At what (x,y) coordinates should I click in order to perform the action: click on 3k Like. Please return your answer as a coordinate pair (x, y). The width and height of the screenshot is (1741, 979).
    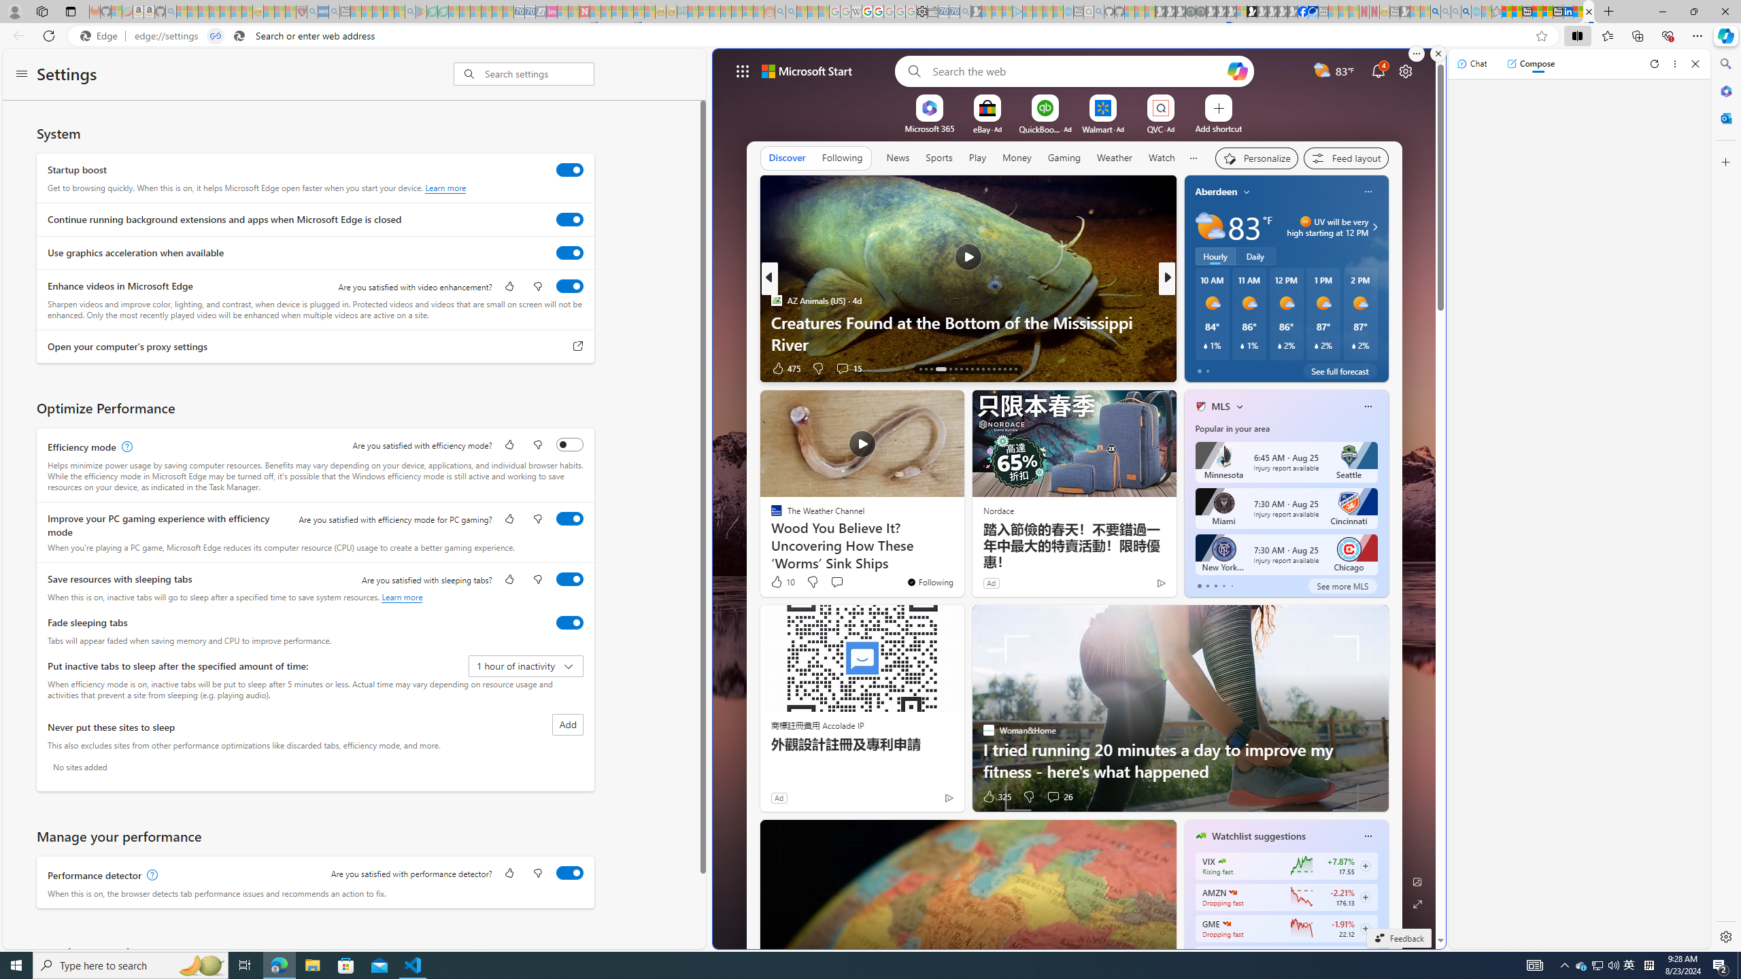
    Looking at the image, I should click on (1202, 368).